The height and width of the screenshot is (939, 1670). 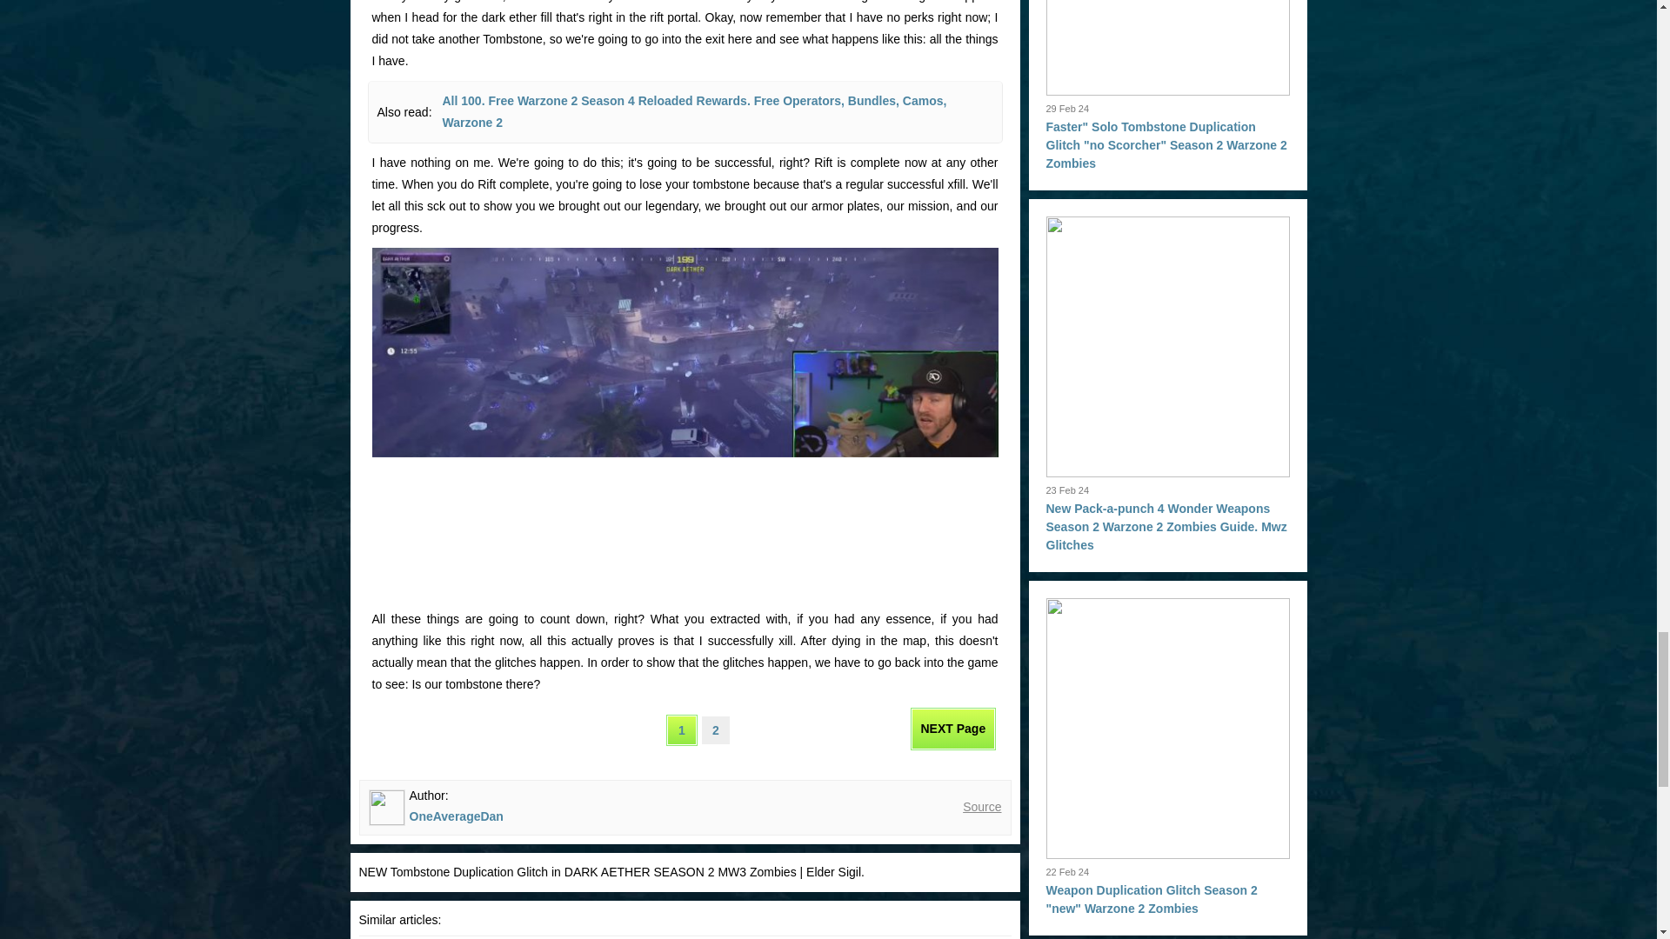 What do you see at coordinates (456, 816) in the screenshot?
I see `OneAverageDan` at bounding box center [456, 816].